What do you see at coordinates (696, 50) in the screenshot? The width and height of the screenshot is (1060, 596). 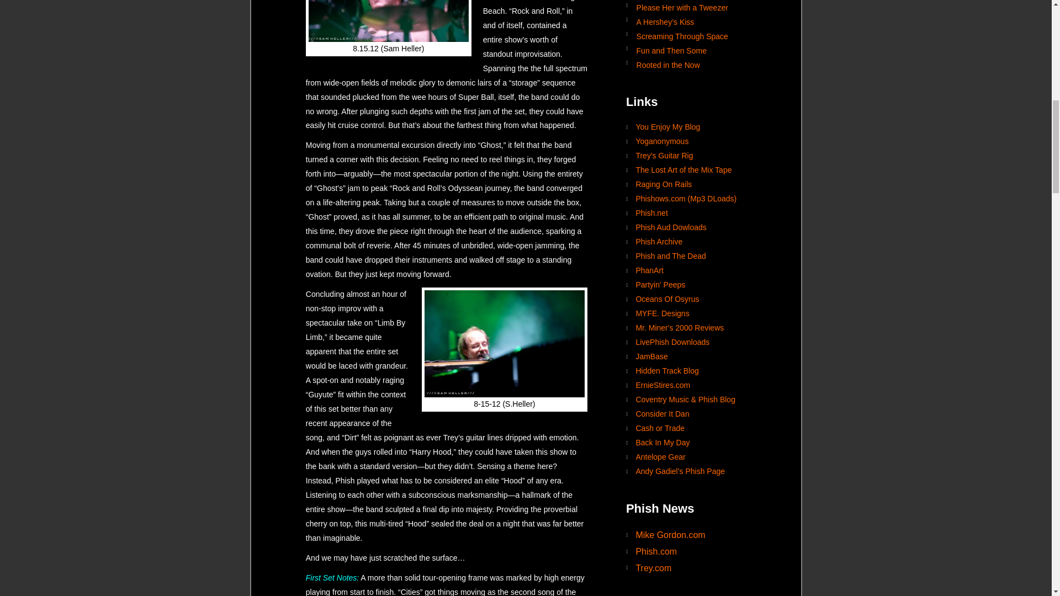 I see `Fun and Then Some` at bounding box center [696, 50].